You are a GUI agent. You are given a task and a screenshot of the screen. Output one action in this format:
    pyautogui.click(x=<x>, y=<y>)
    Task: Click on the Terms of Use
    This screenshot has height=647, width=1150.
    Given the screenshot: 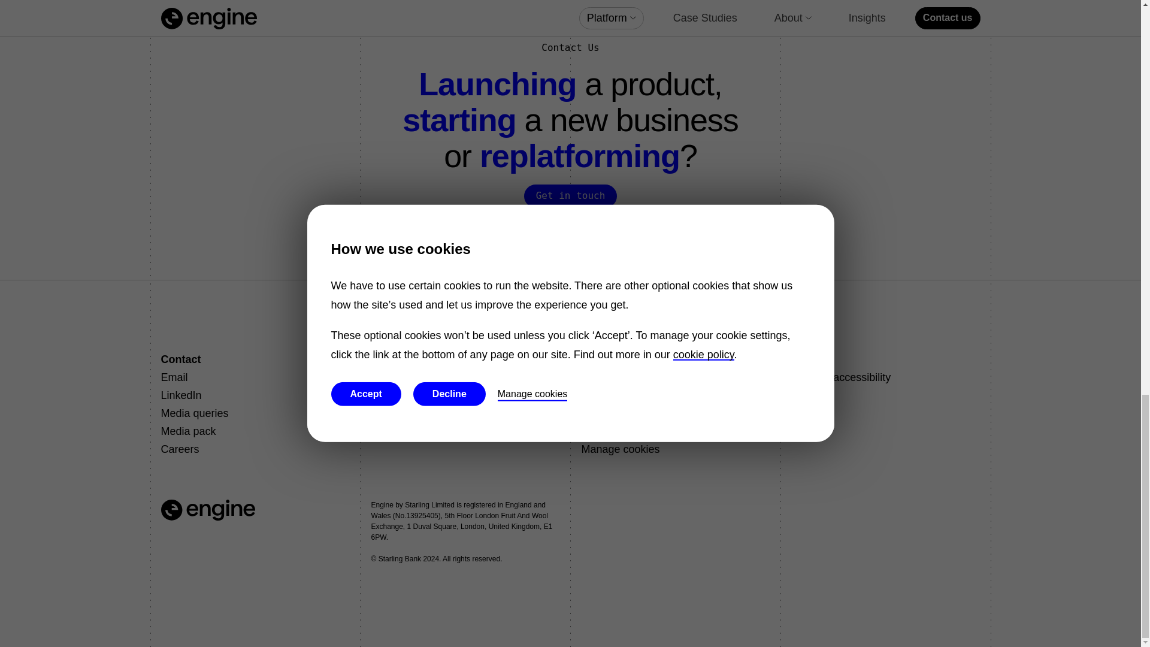 What is the action you would take?
    pyautogui.click(x=612, y=395)
    